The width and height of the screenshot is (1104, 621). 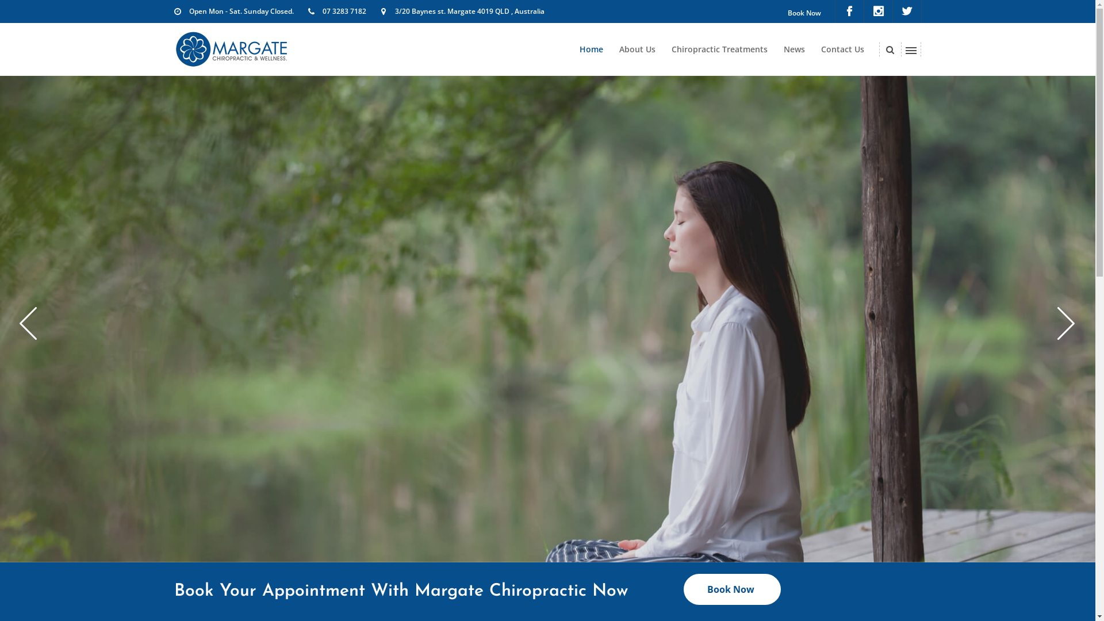 I want to click on Book Now, so click(x=804, y=13).